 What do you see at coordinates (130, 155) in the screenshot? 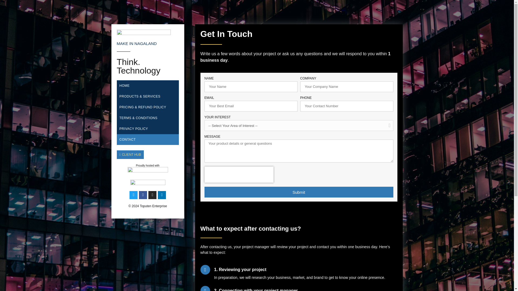
I see `CLIENT HUB` at bounding box center [130, 155].